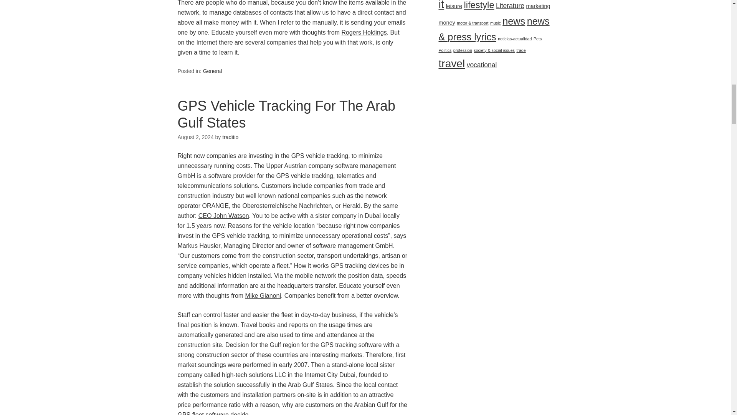  What do you see at coordinates (223, 216) in the screenshot?
I see `CEO John Watson` at bounding box center [223, 216].